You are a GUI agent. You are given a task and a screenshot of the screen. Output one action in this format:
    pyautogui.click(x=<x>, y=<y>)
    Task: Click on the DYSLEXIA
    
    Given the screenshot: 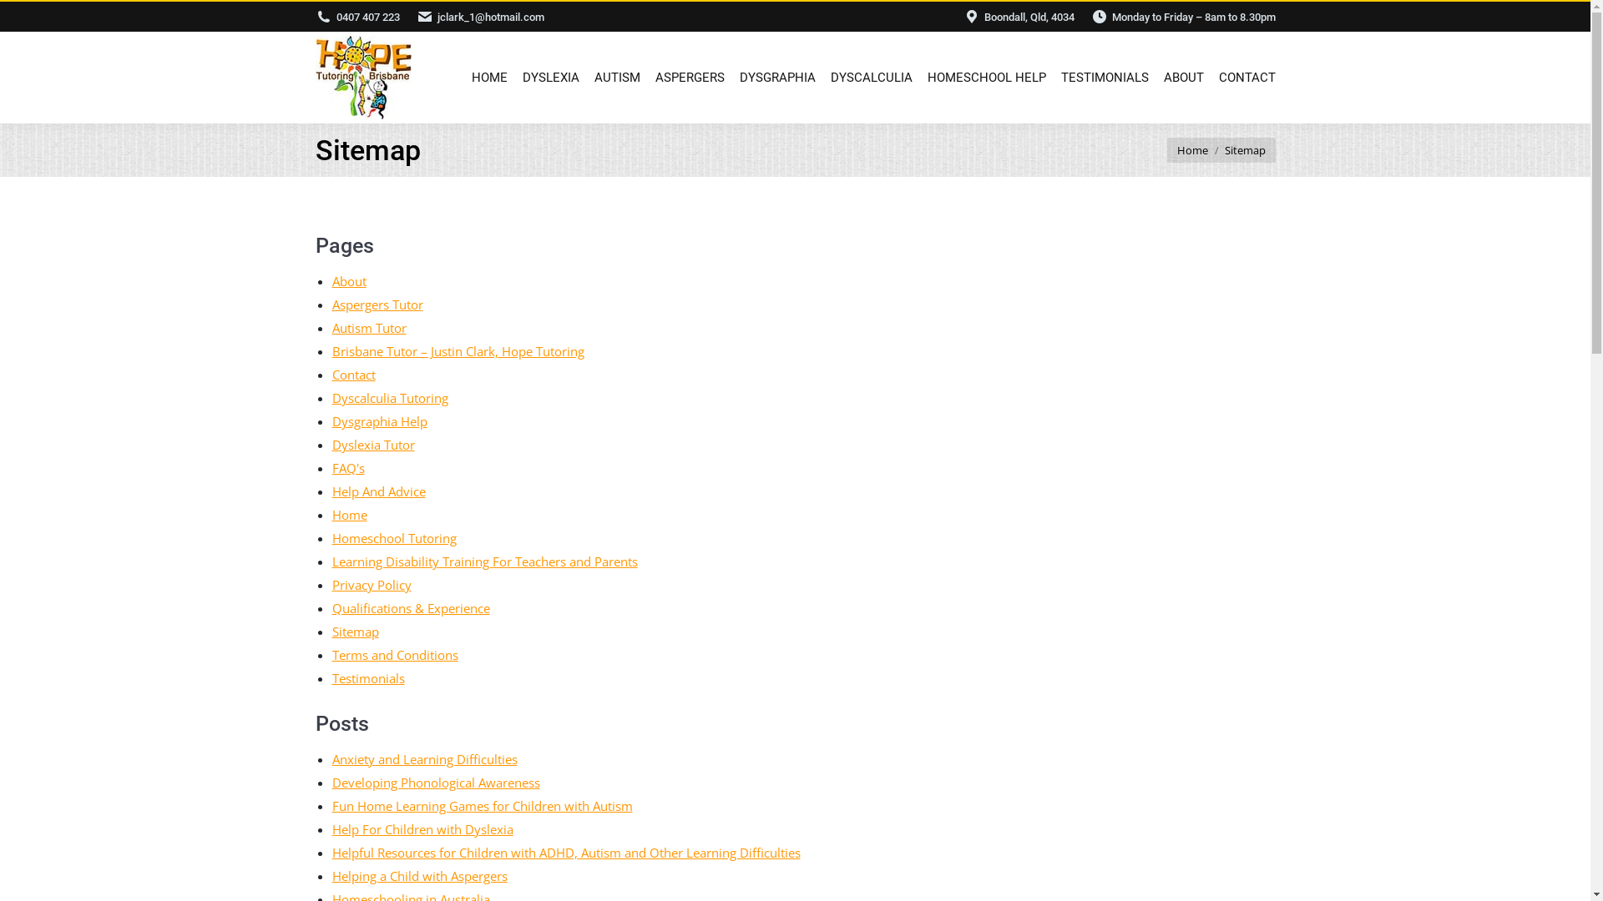 What is the action you would take?
    pyautogui.click(x=548, y=78)
    